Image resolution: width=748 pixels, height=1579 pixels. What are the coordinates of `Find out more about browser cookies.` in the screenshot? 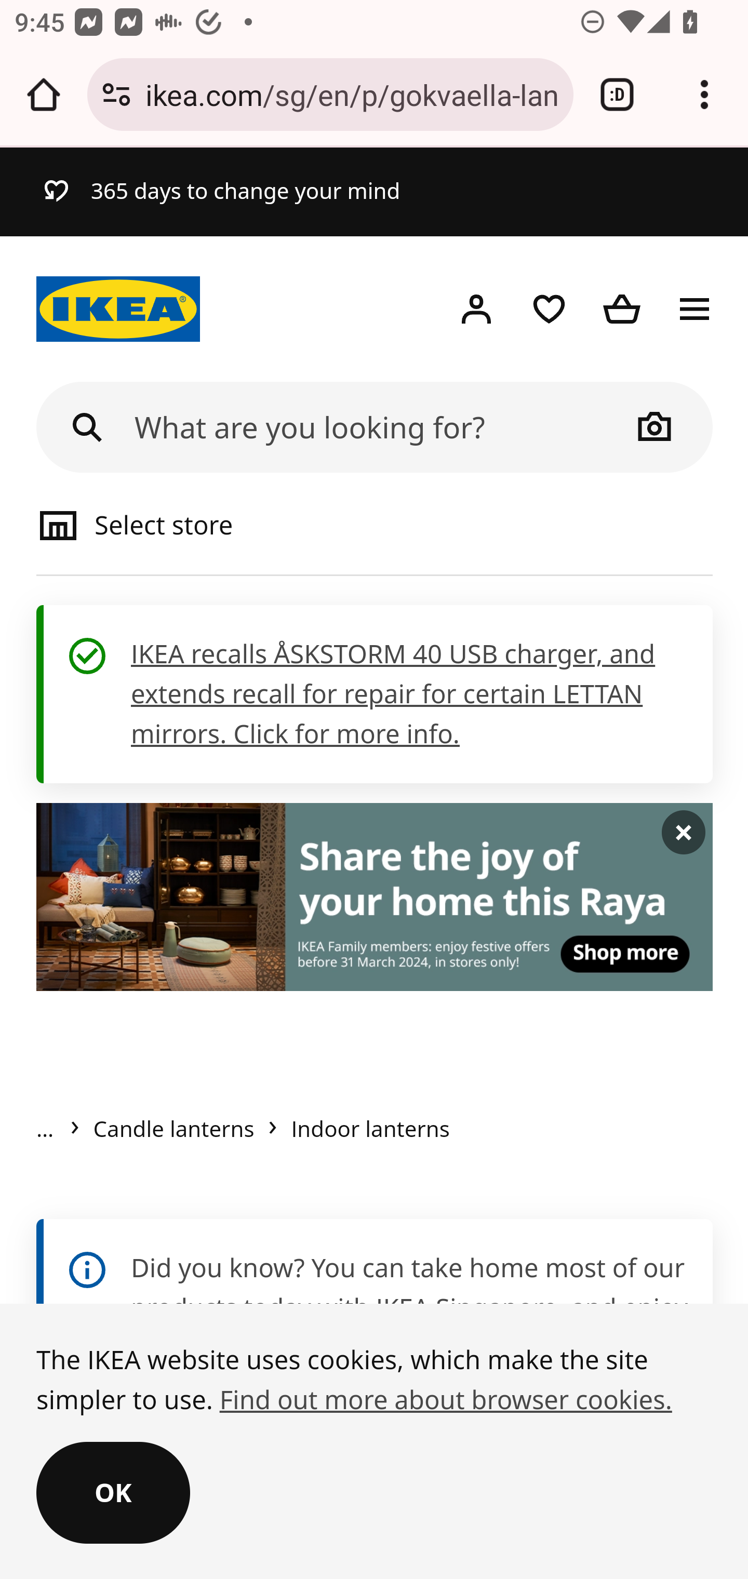 It's located at (445, 1399).